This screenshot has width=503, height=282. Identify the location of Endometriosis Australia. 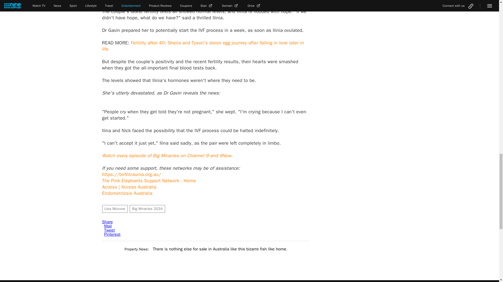
(127, 193).